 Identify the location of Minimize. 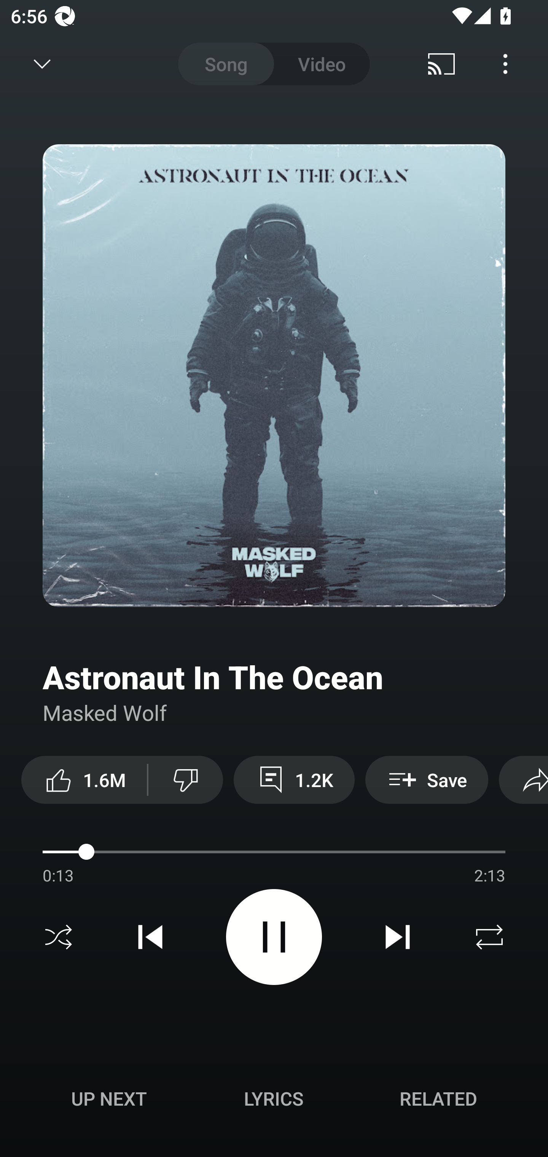
(42, 64).